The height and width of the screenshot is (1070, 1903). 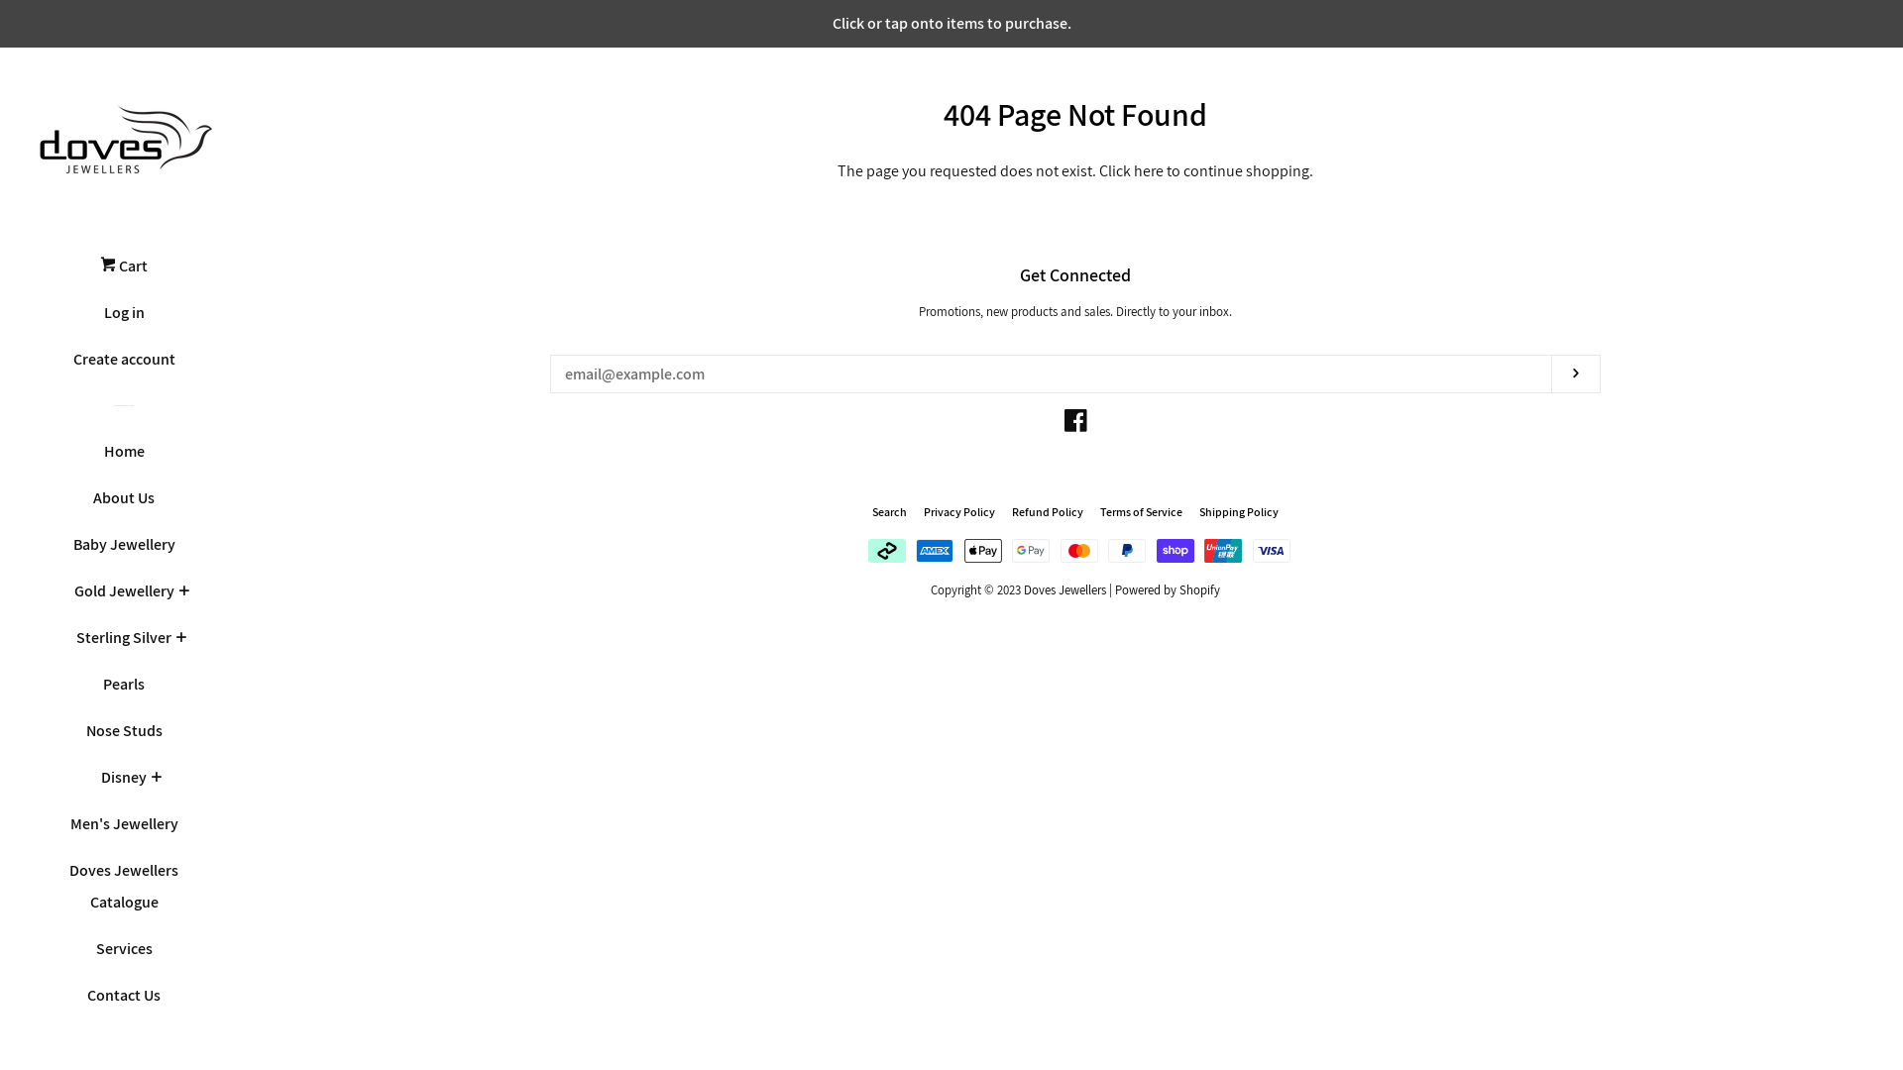 I want to click on Cart, so click(x=124, y=273).